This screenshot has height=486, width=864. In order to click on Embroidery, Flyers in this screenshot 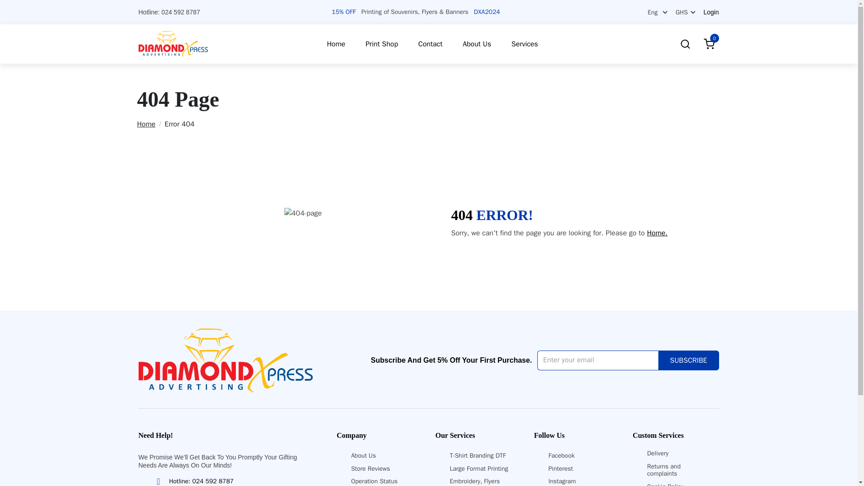, I will do `click(474, 481)`.